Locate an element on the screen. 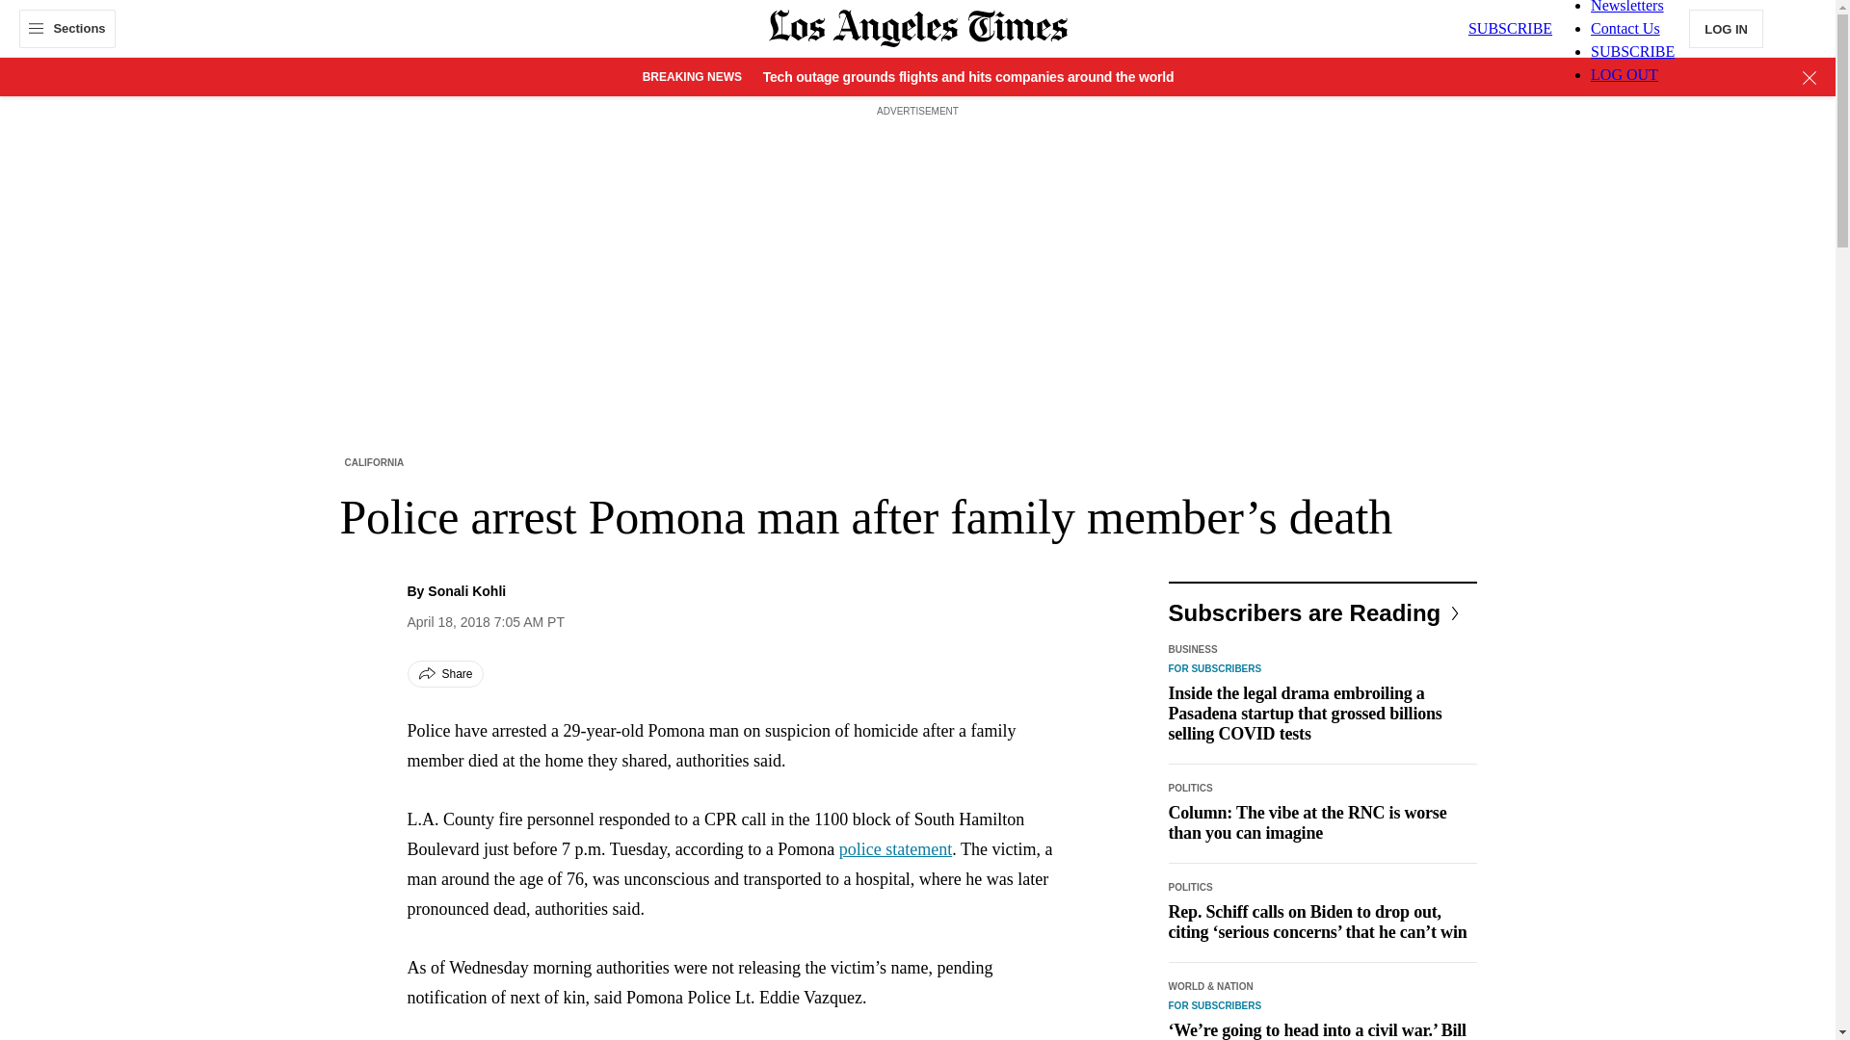  3rd party ad content is located at coordinates (916, 166).